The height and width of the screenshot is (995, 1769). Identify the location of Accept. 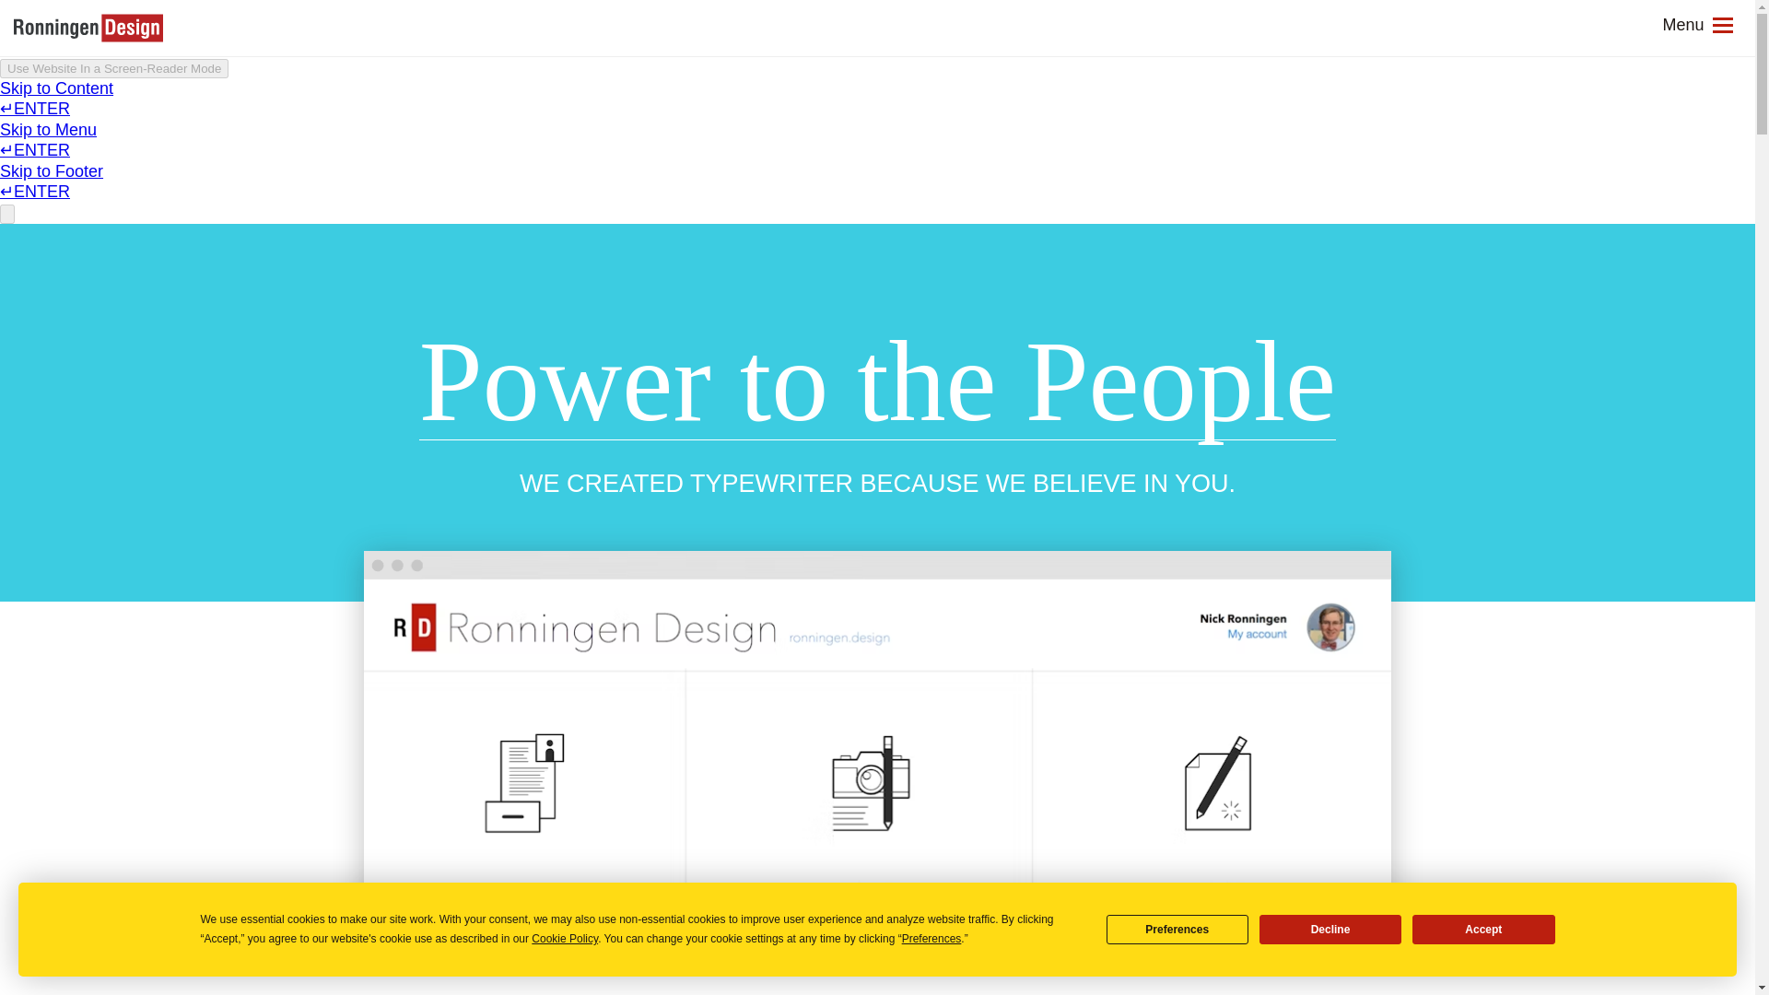
(1483, 929).